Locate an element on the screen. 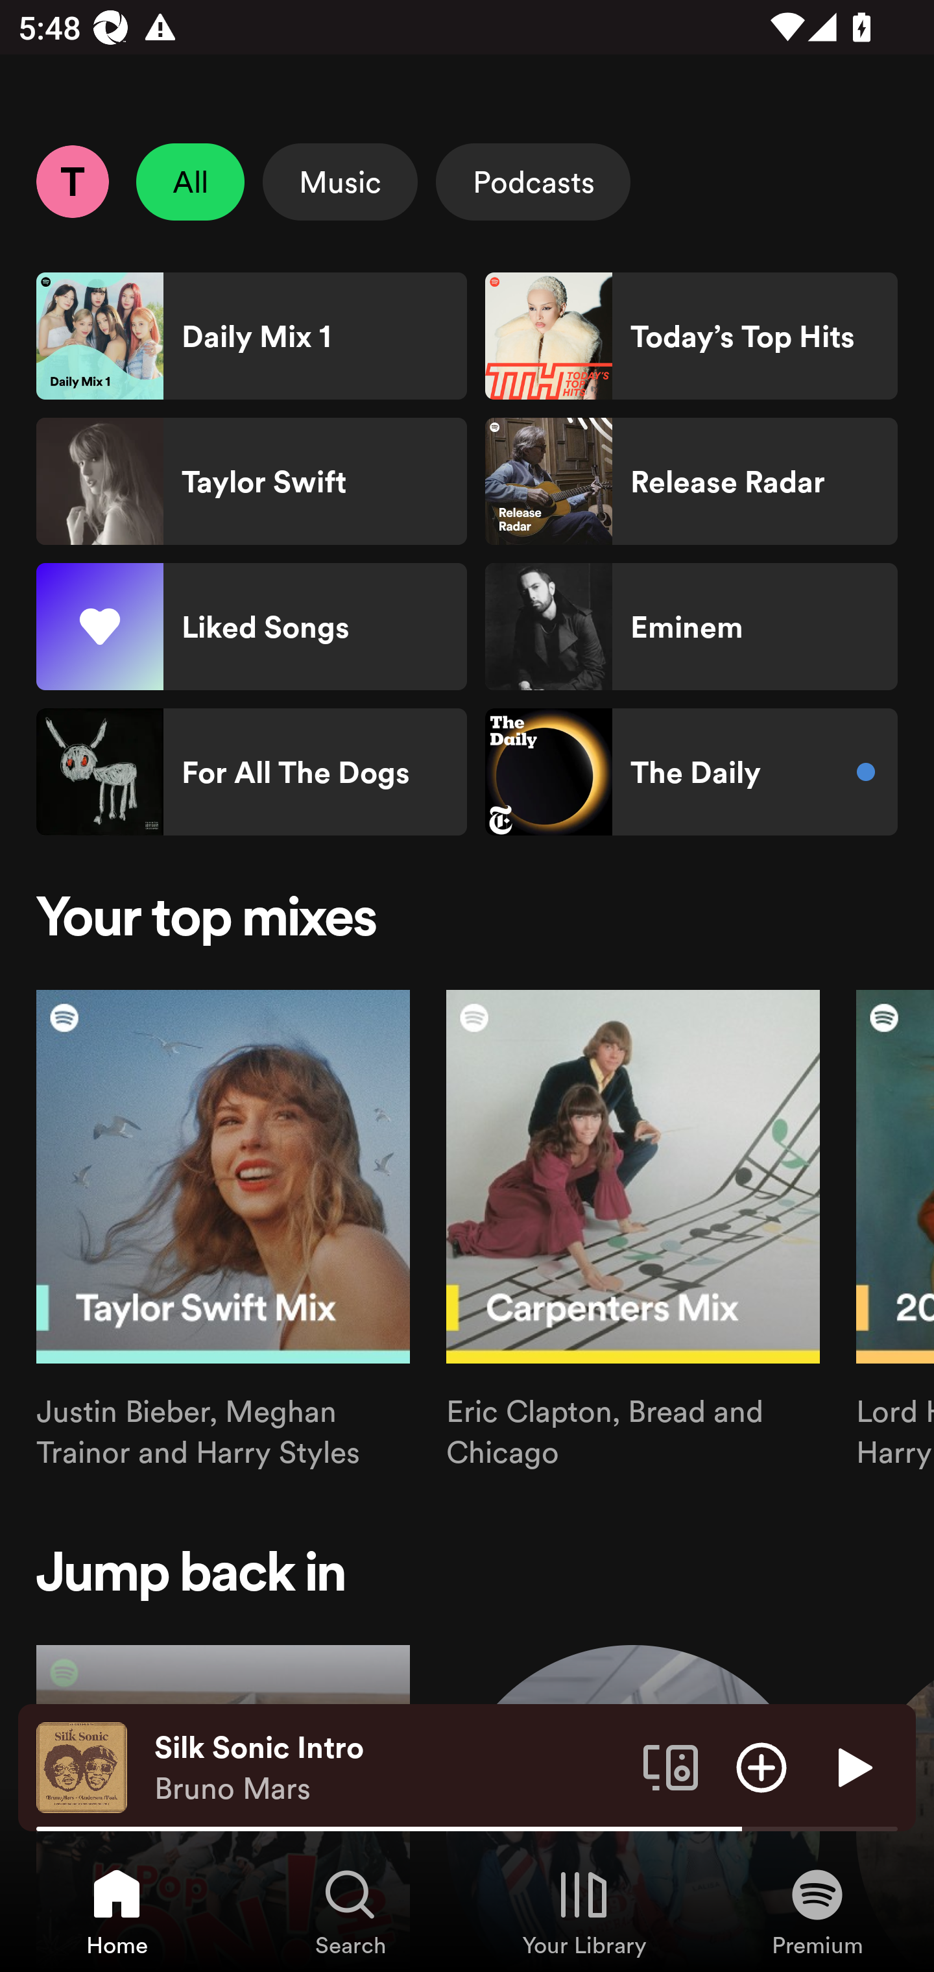 The image size is (934, 1972). Search, Tab 2 of 4 Search Search is located at coordinates (350, 1911).